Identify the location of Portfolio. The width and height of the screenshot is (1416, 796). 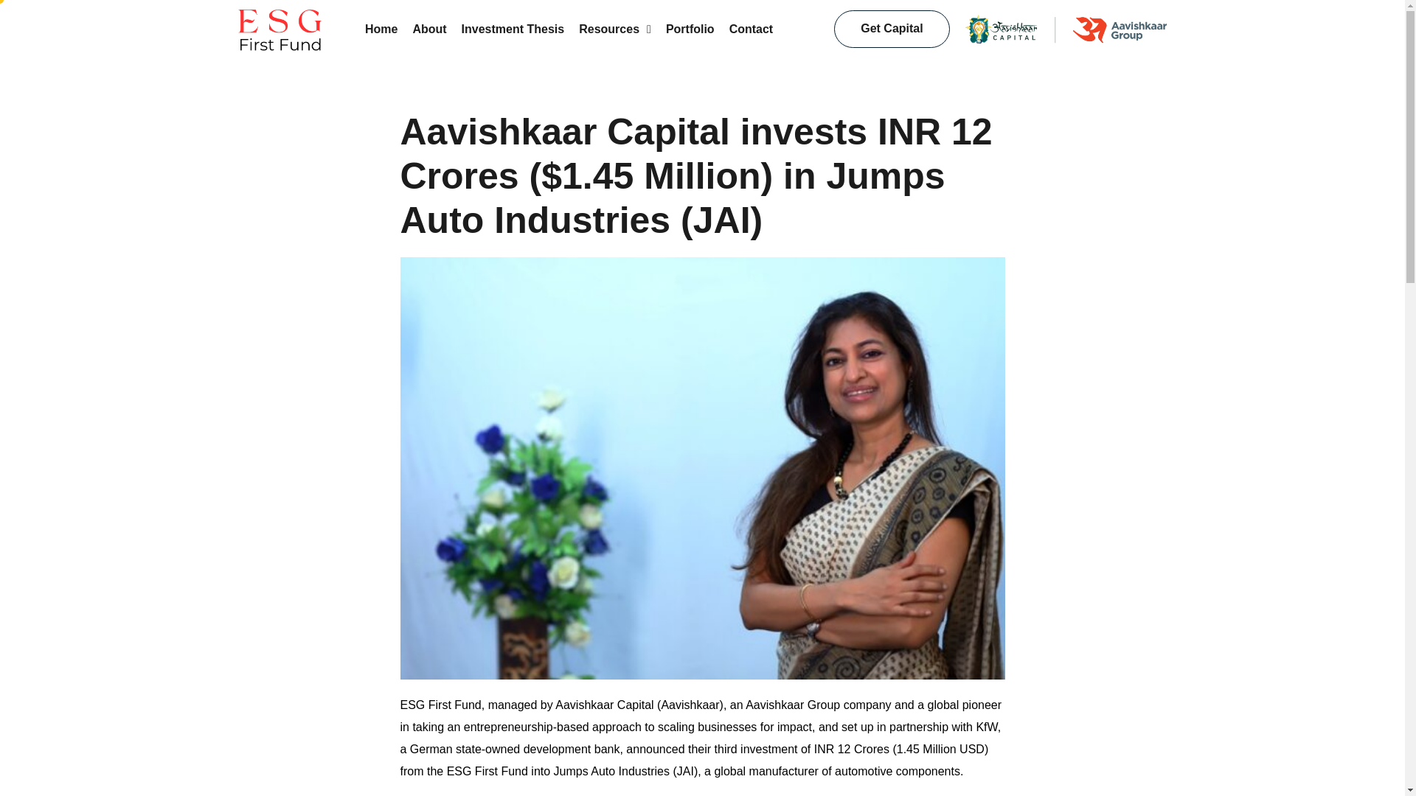
(690, 29).